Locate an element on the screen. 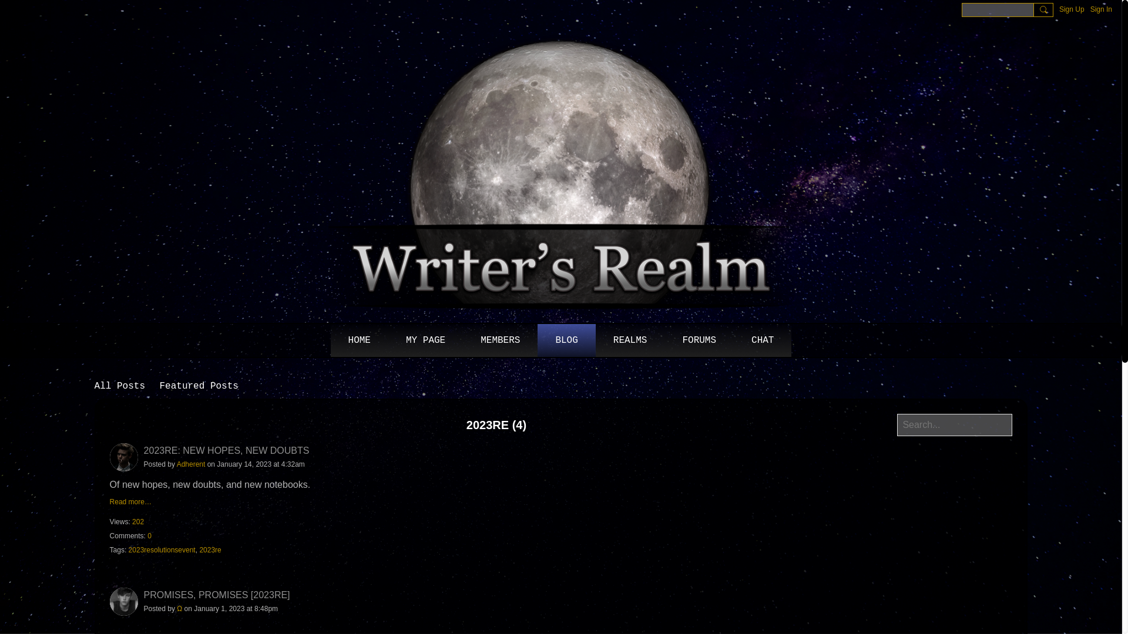 The image size is (1128, 634). 2023re is located at coordinates (210, 549).